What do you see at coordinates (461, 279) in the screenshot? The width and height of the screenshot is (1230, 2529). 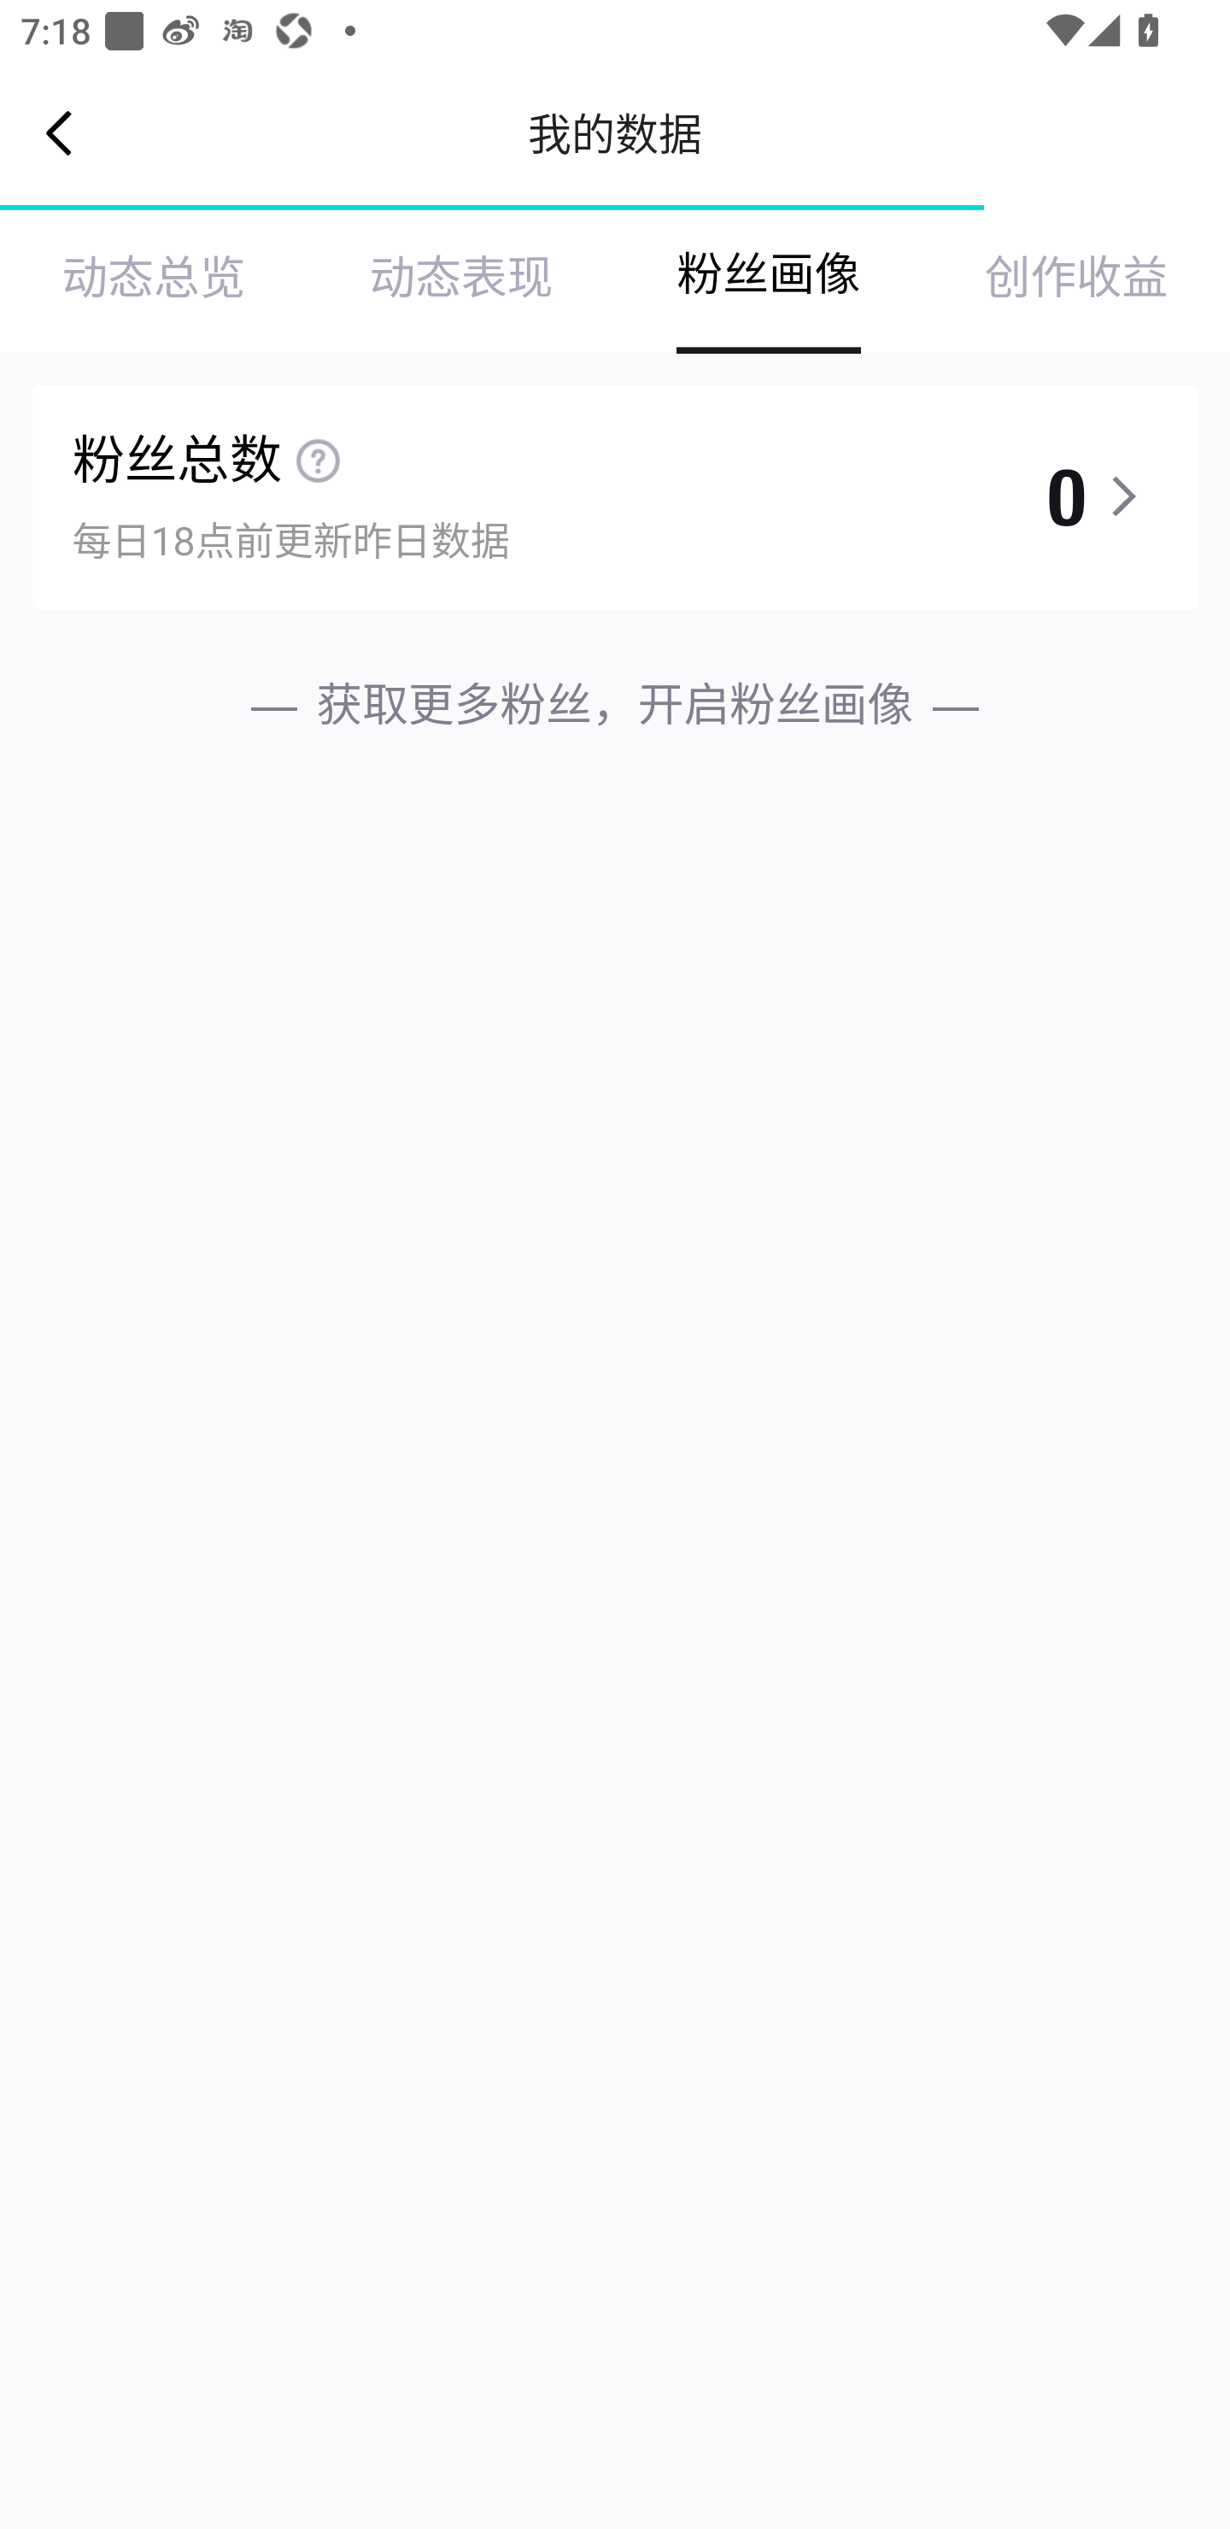 I see `动态表现` at bounding box center [461, 279].